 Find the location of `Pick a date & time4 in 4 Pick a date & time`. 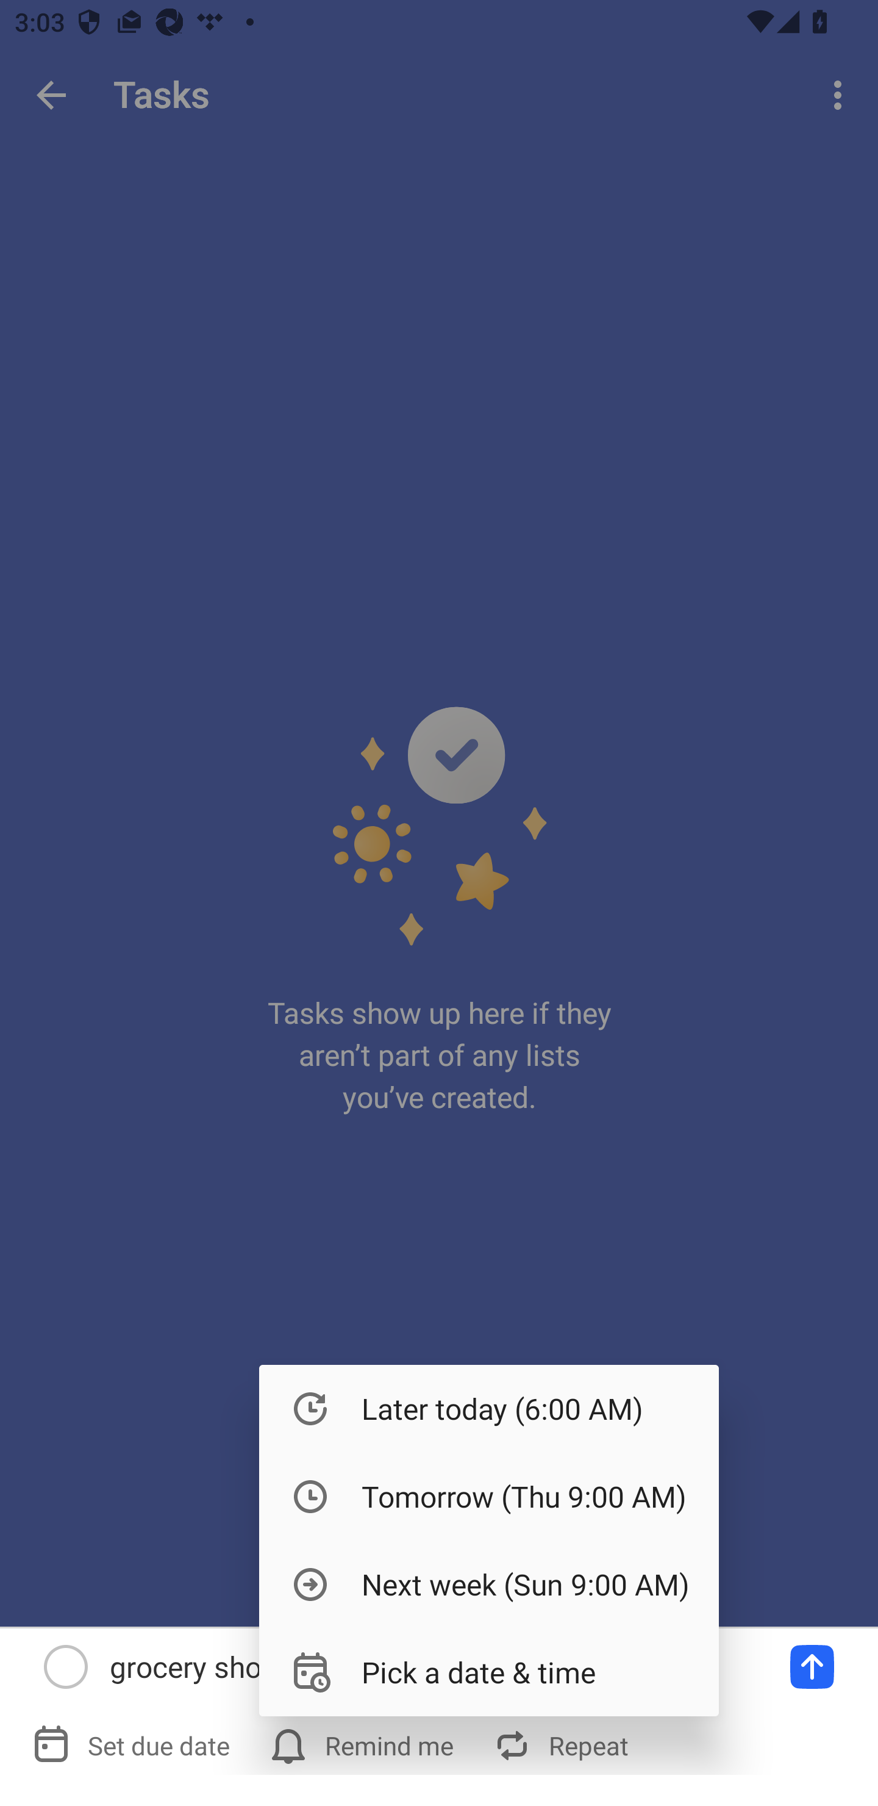

Pick a date & time4 in 4 Pick a date & time is located at coordinates (489, 1672).